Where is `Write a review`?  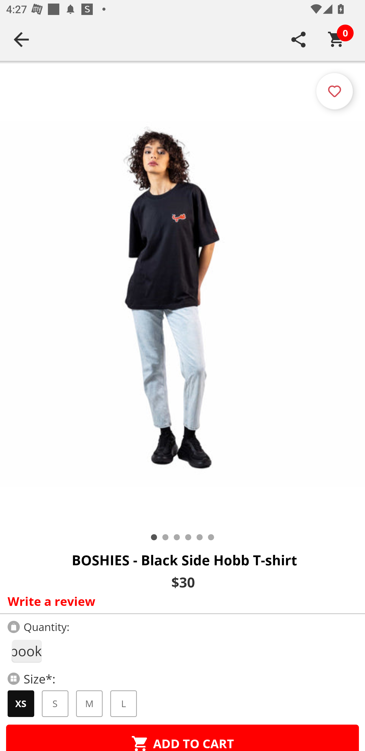
Write a review is located at coordinates (180, 601).